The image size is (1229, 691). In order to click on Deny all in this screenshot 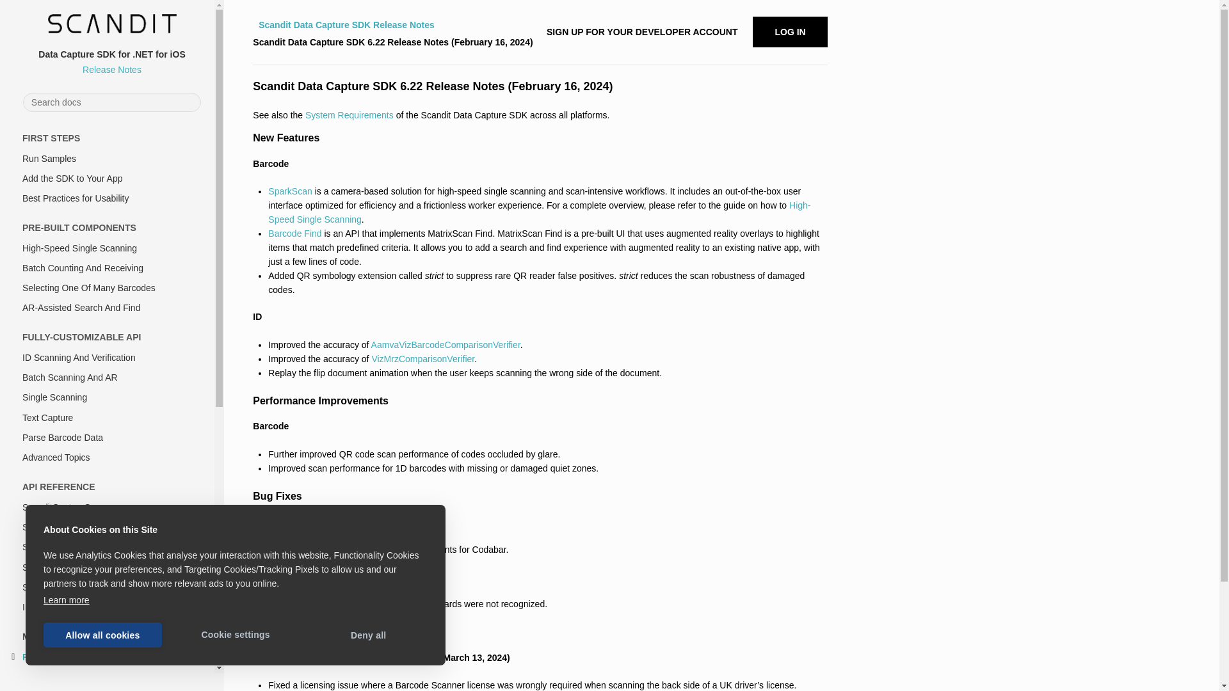, I will do `click(369, 635)`.